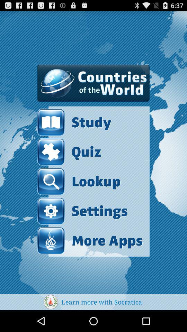  Describe the element at coordinates (79, 181) in the screenshot. I see `open the lookup item` at that location.